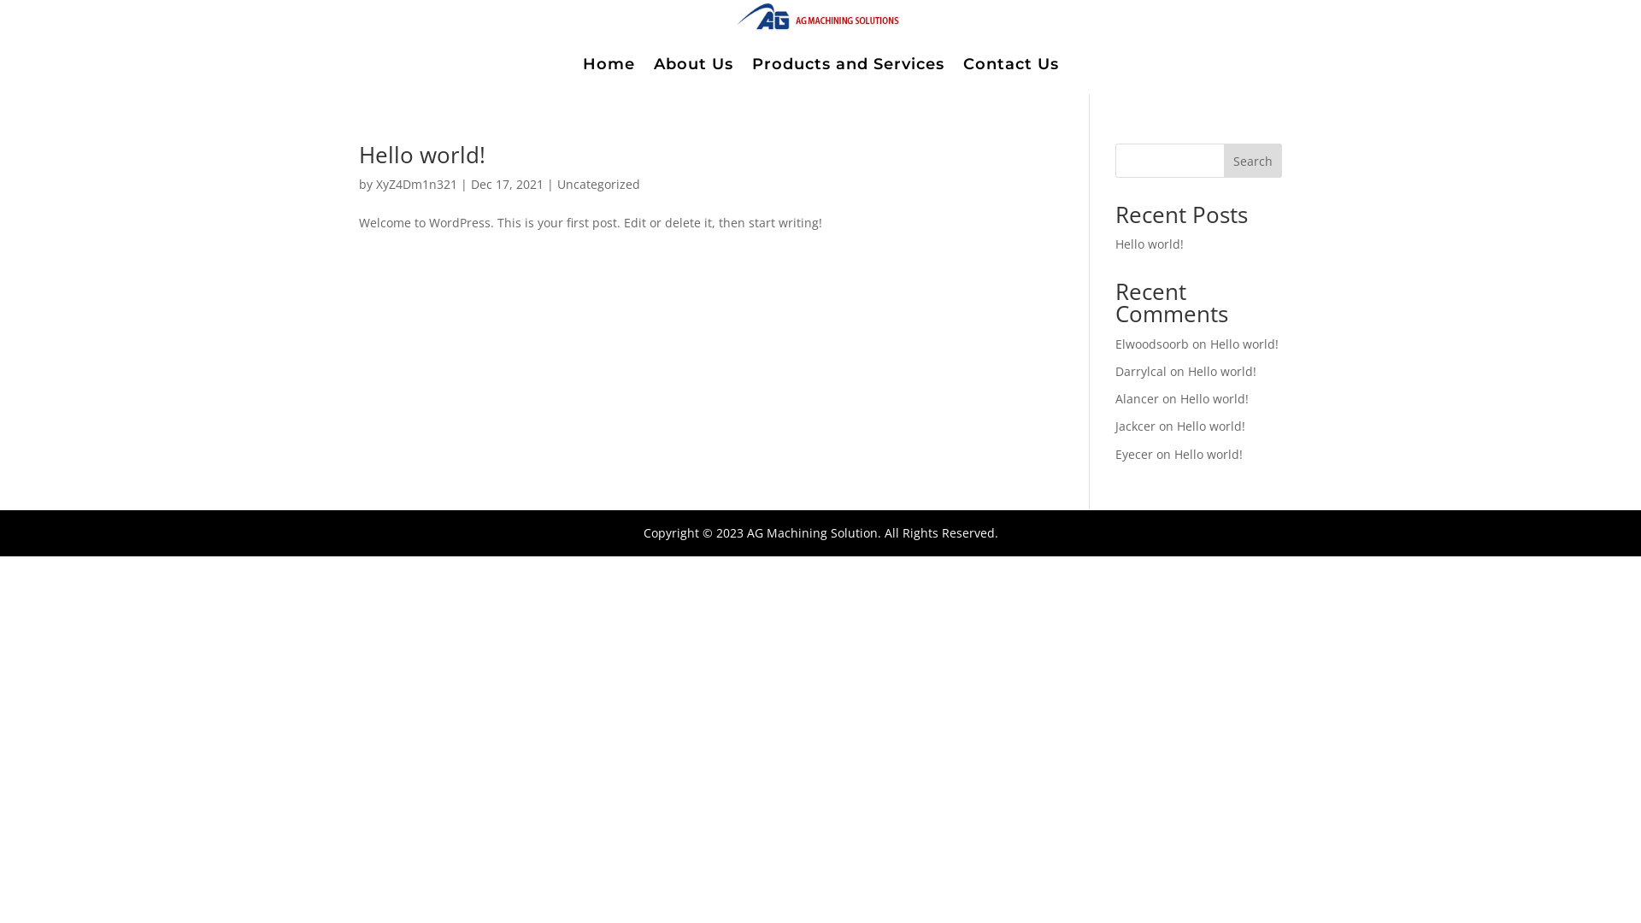 The width and height of the screenshot is (1641, 923). I want to click on Jackcer, so click(1135, 426).